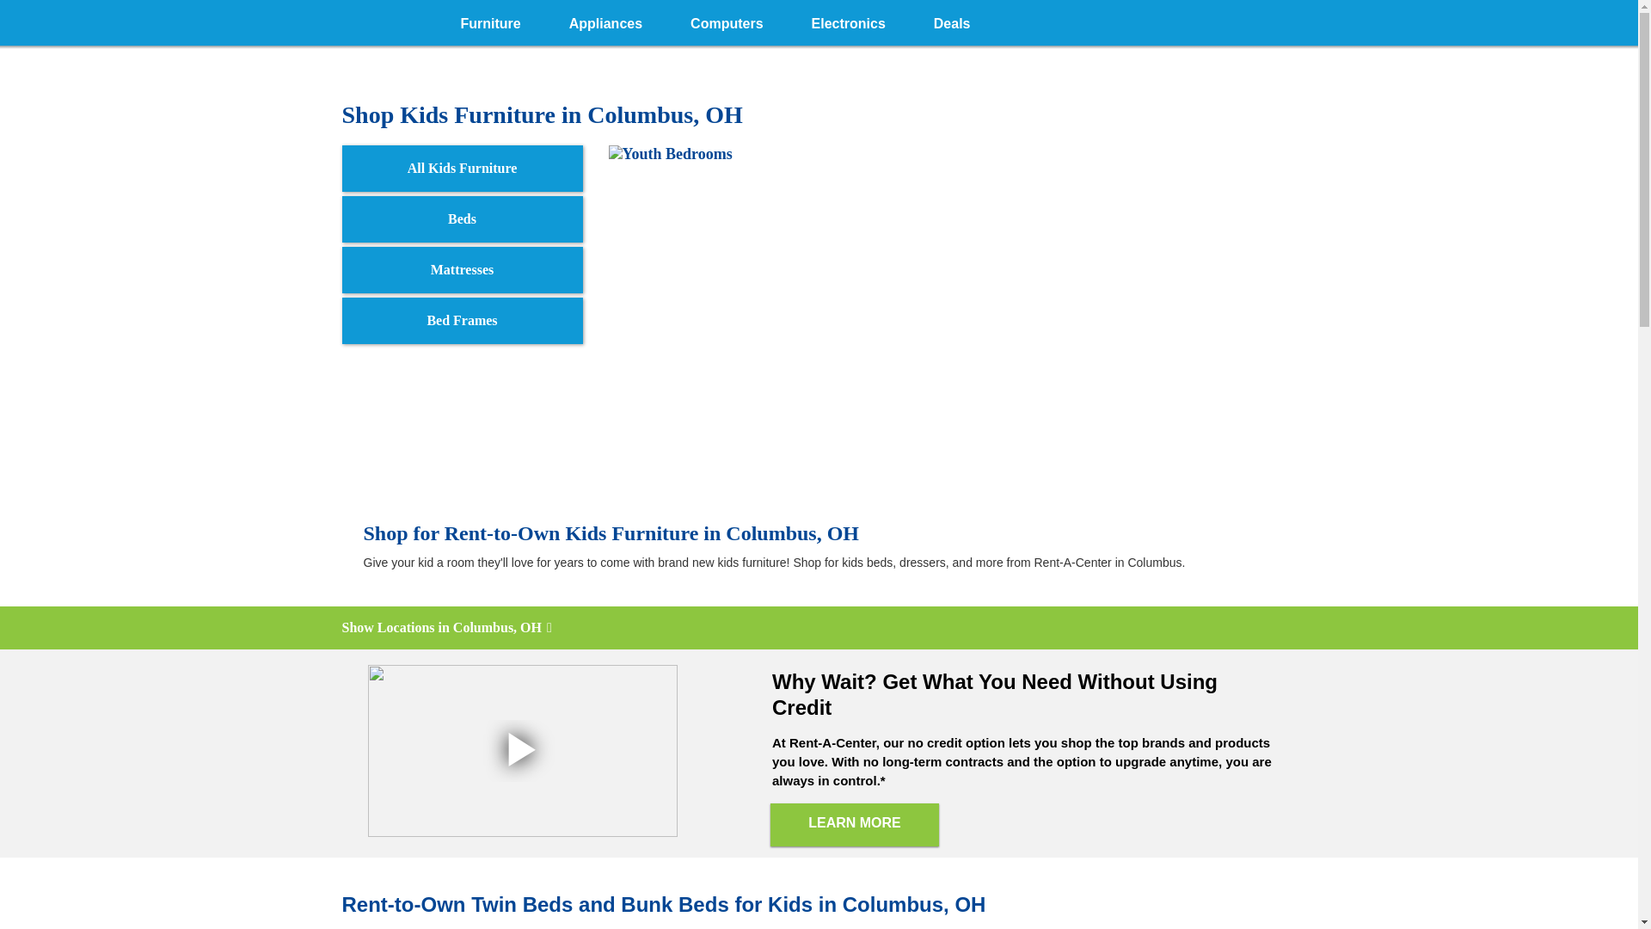 This screenshot has height=929, width=1651. I want to click on Electronics, so click(848, 21).